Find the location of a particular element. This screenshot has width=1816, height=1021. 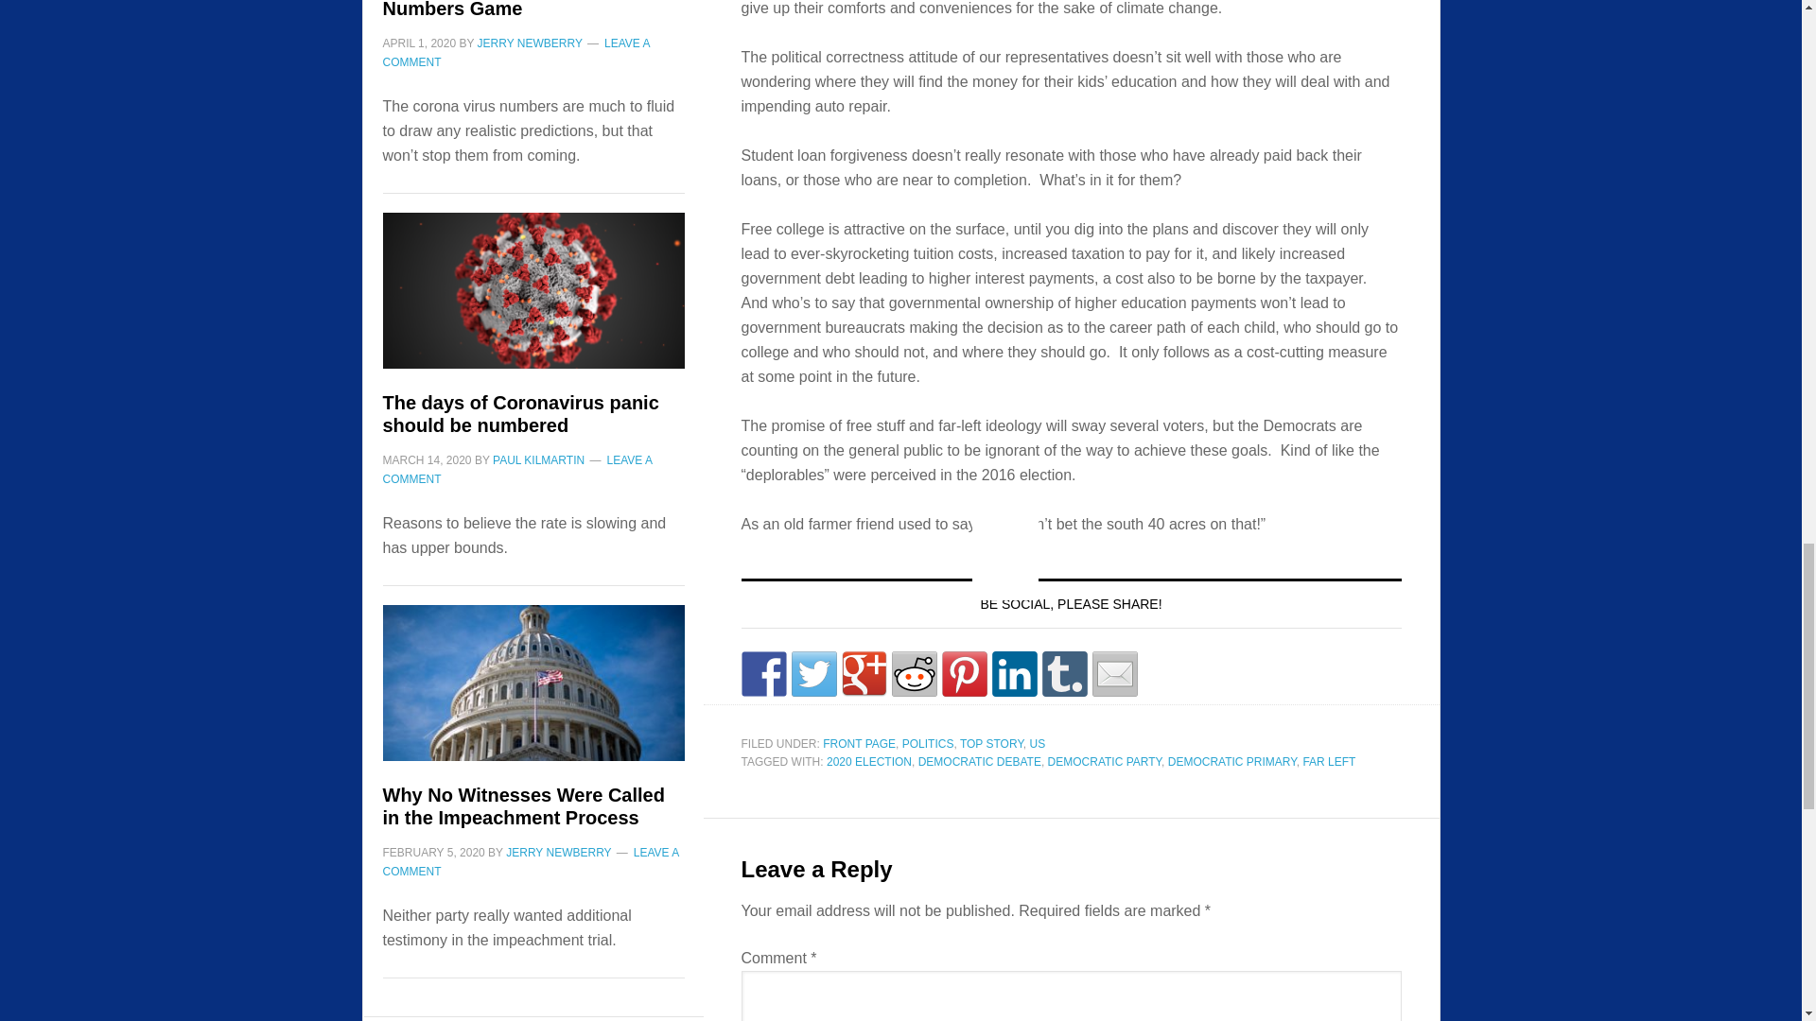

POLITICS is located at coordinates (929, 743).